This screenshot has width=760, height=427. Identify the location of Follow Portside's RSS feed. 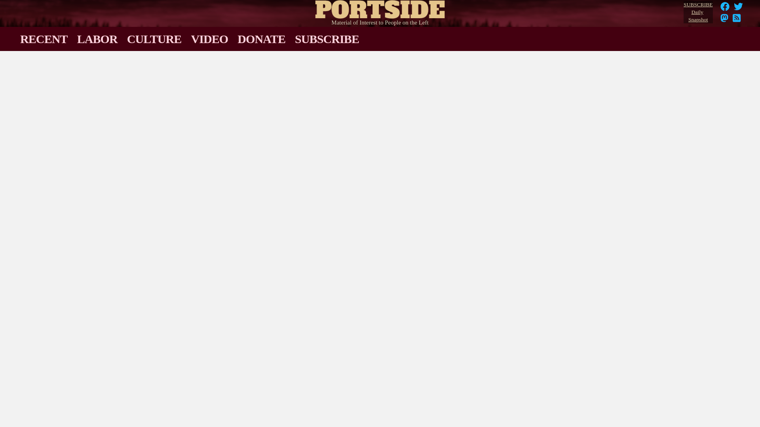
(739, 6).